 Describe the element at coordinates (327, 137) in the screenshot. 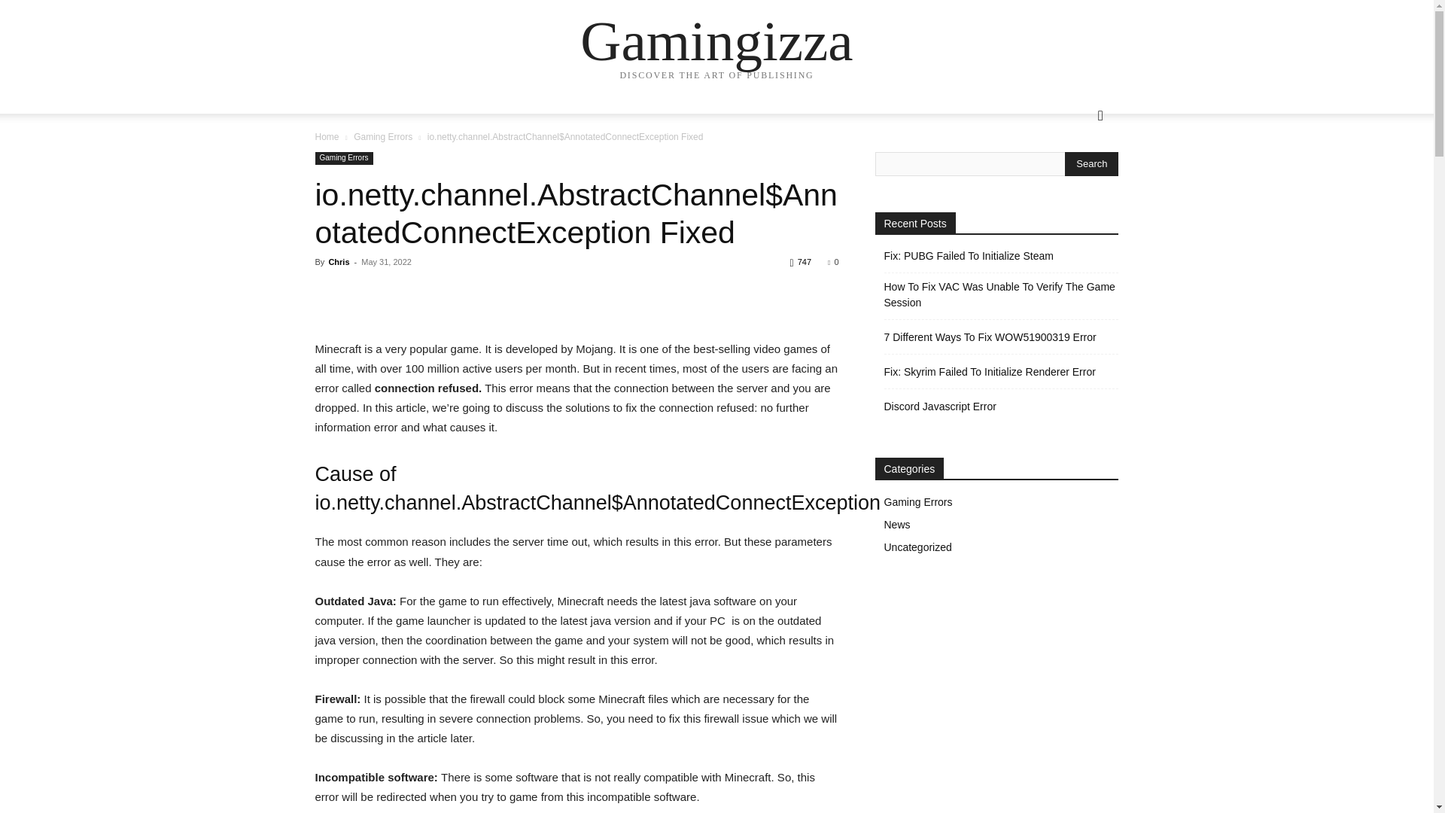

I see `Home` at that location.